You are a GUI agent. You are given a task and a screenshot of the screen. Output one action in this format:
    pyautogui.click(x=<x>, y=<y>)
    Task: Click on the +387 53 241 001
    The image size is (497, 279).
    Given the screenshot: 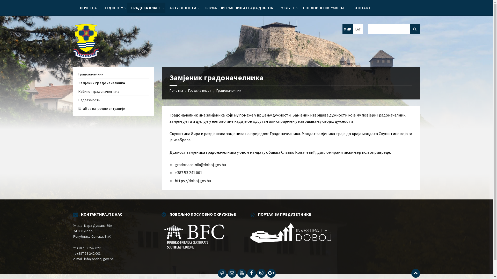 What is the action you would take?
    pyautogui.click(x=188, y=173)
    